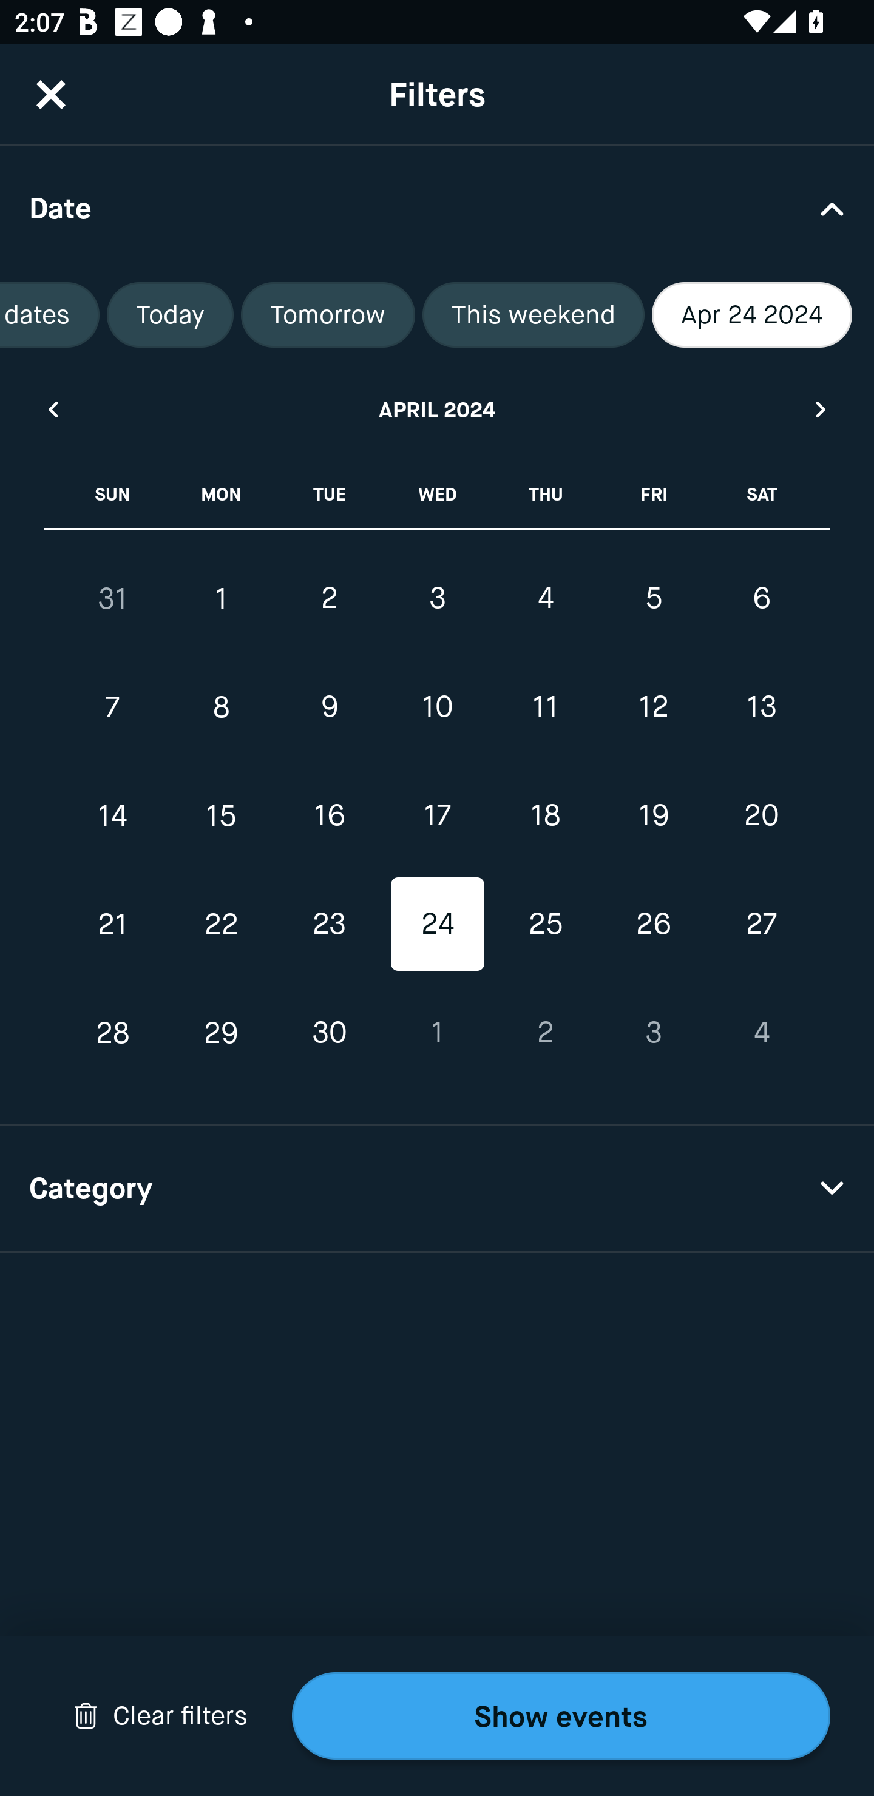  What do you see at coordinates (821, 409) in the screenshot?
I see `Next` at bounding box center [821, 409].